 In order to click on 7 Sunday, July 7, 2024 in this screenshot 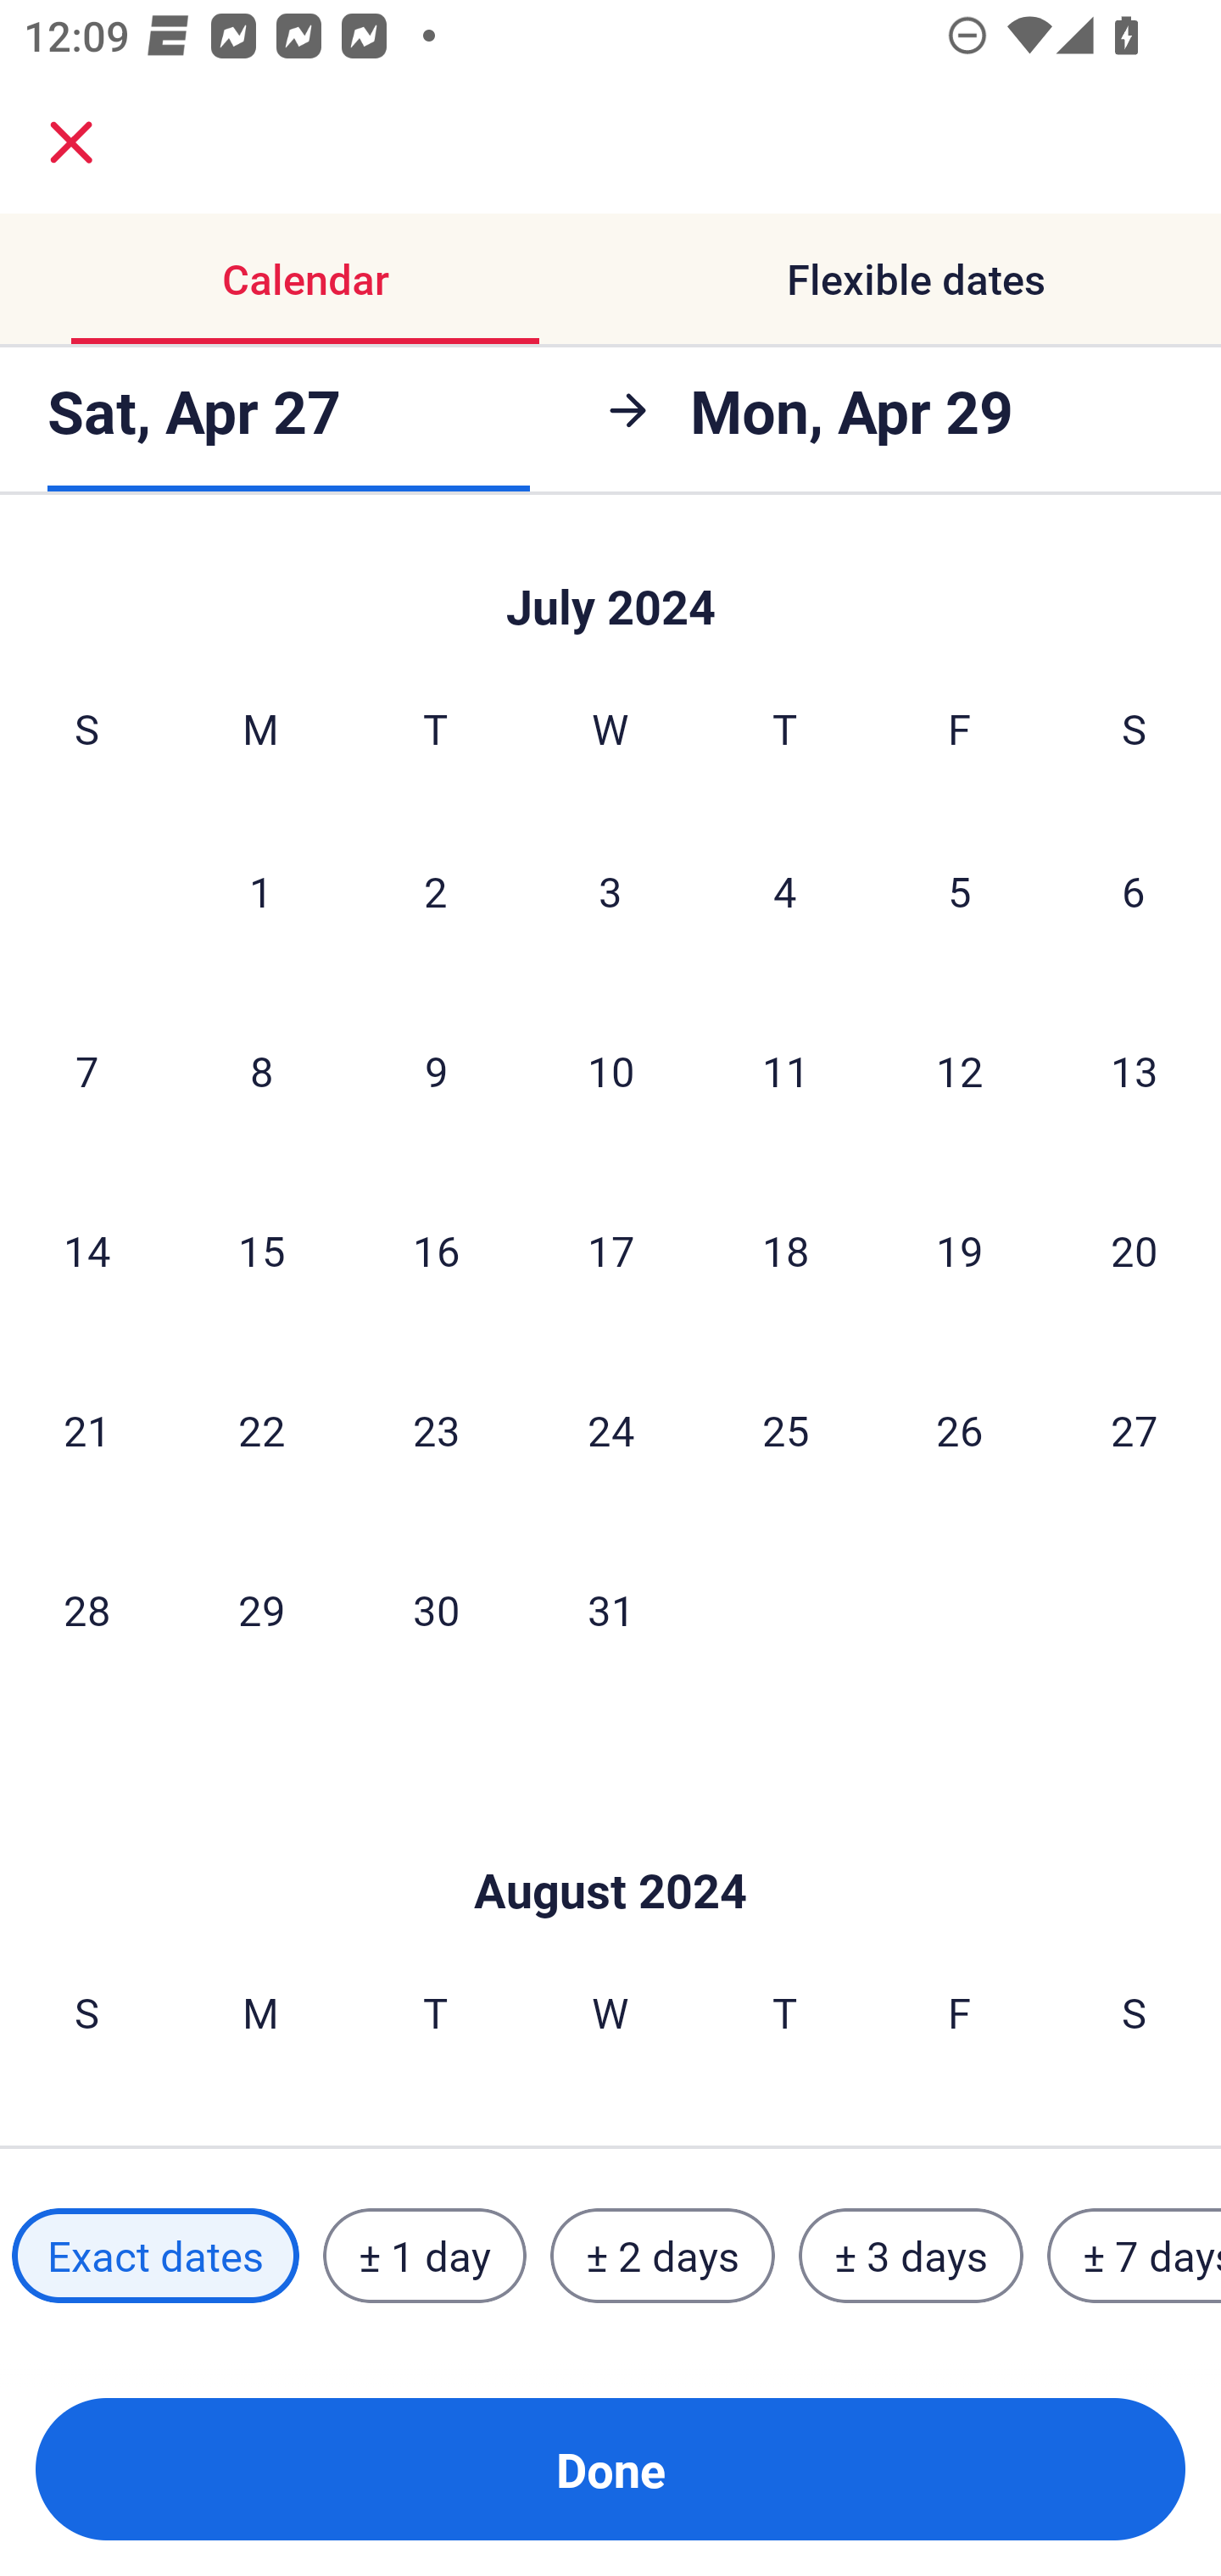, I will do `click(86, 1069)`.